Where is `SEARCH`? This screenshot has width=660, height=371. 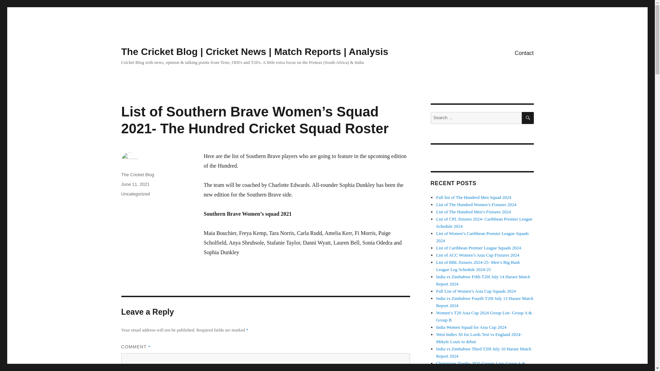 SEARCH is located at coordinates (528, 118).